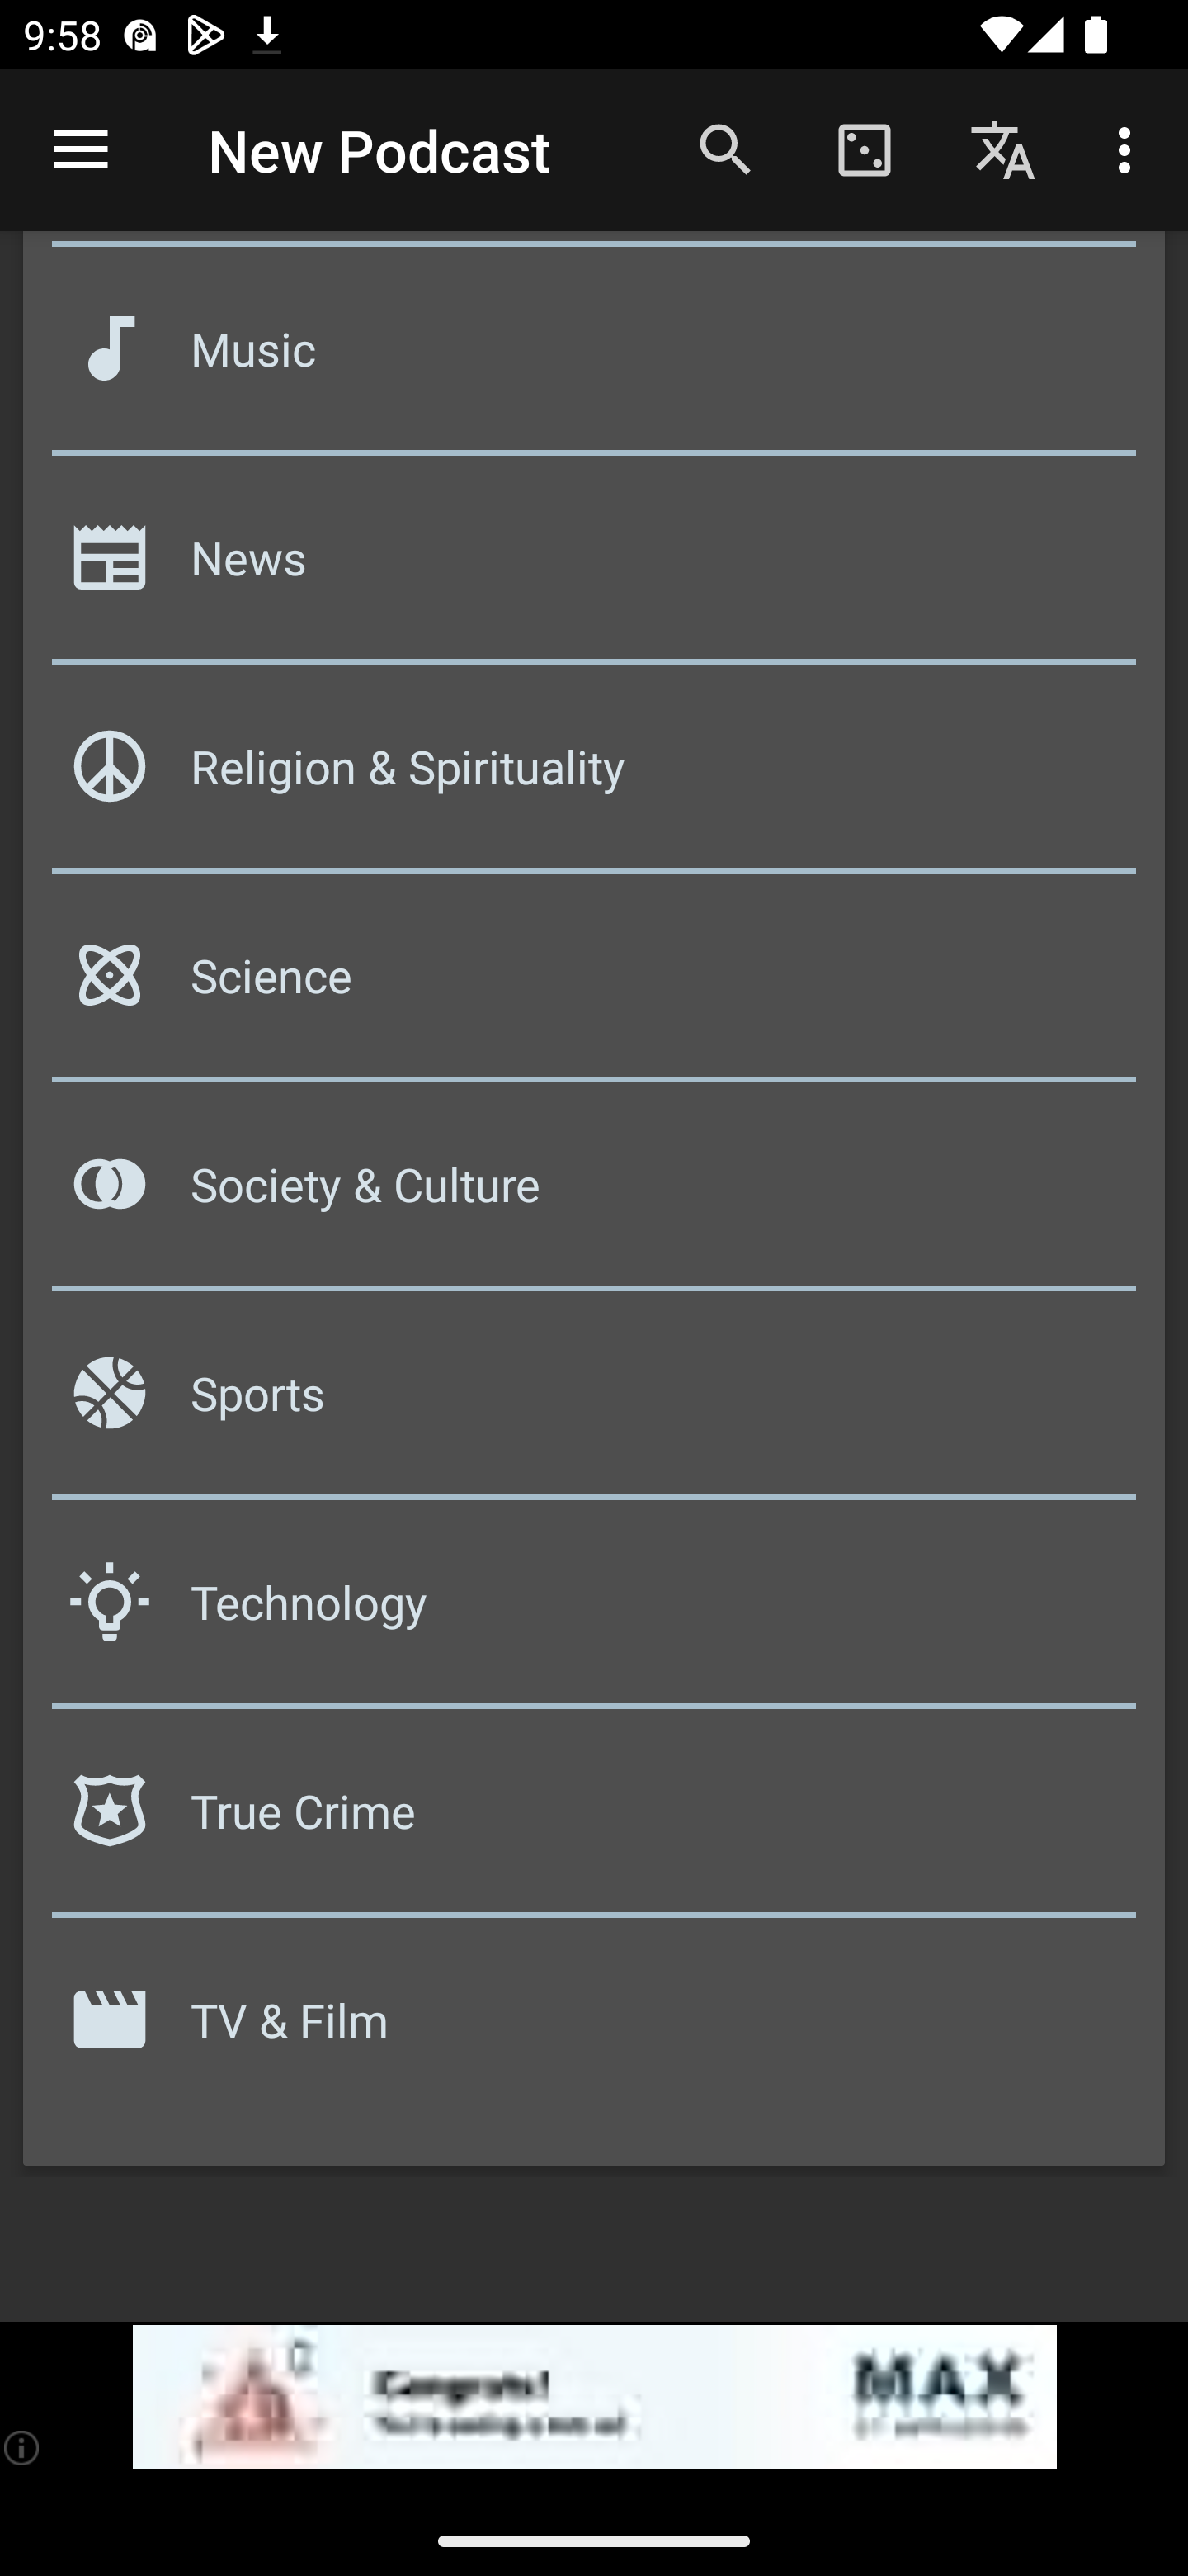  Describe the element at coordinates (23, 2447) in the screenshot. I see `(i)` at that location.